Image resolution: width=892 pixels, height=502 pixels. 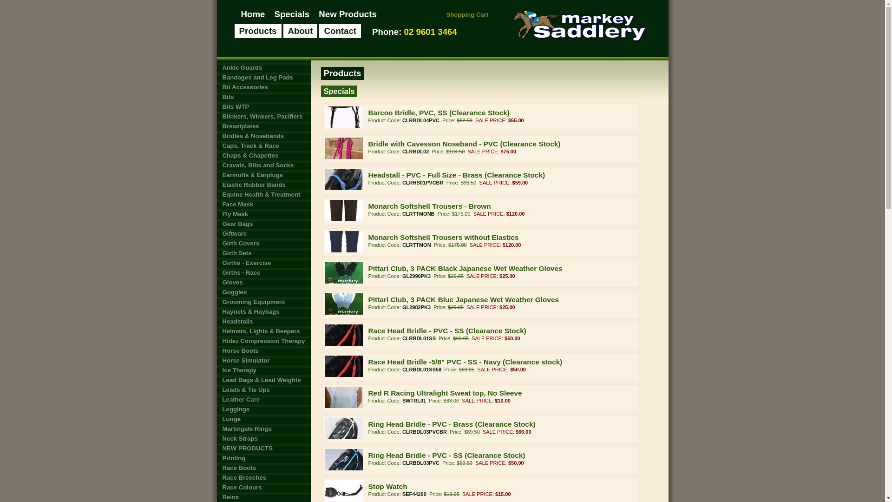 What do you see at coordinates (263, 370) in the screenshot?
I see `Ice Therapy` at bounding box center [263, 370].